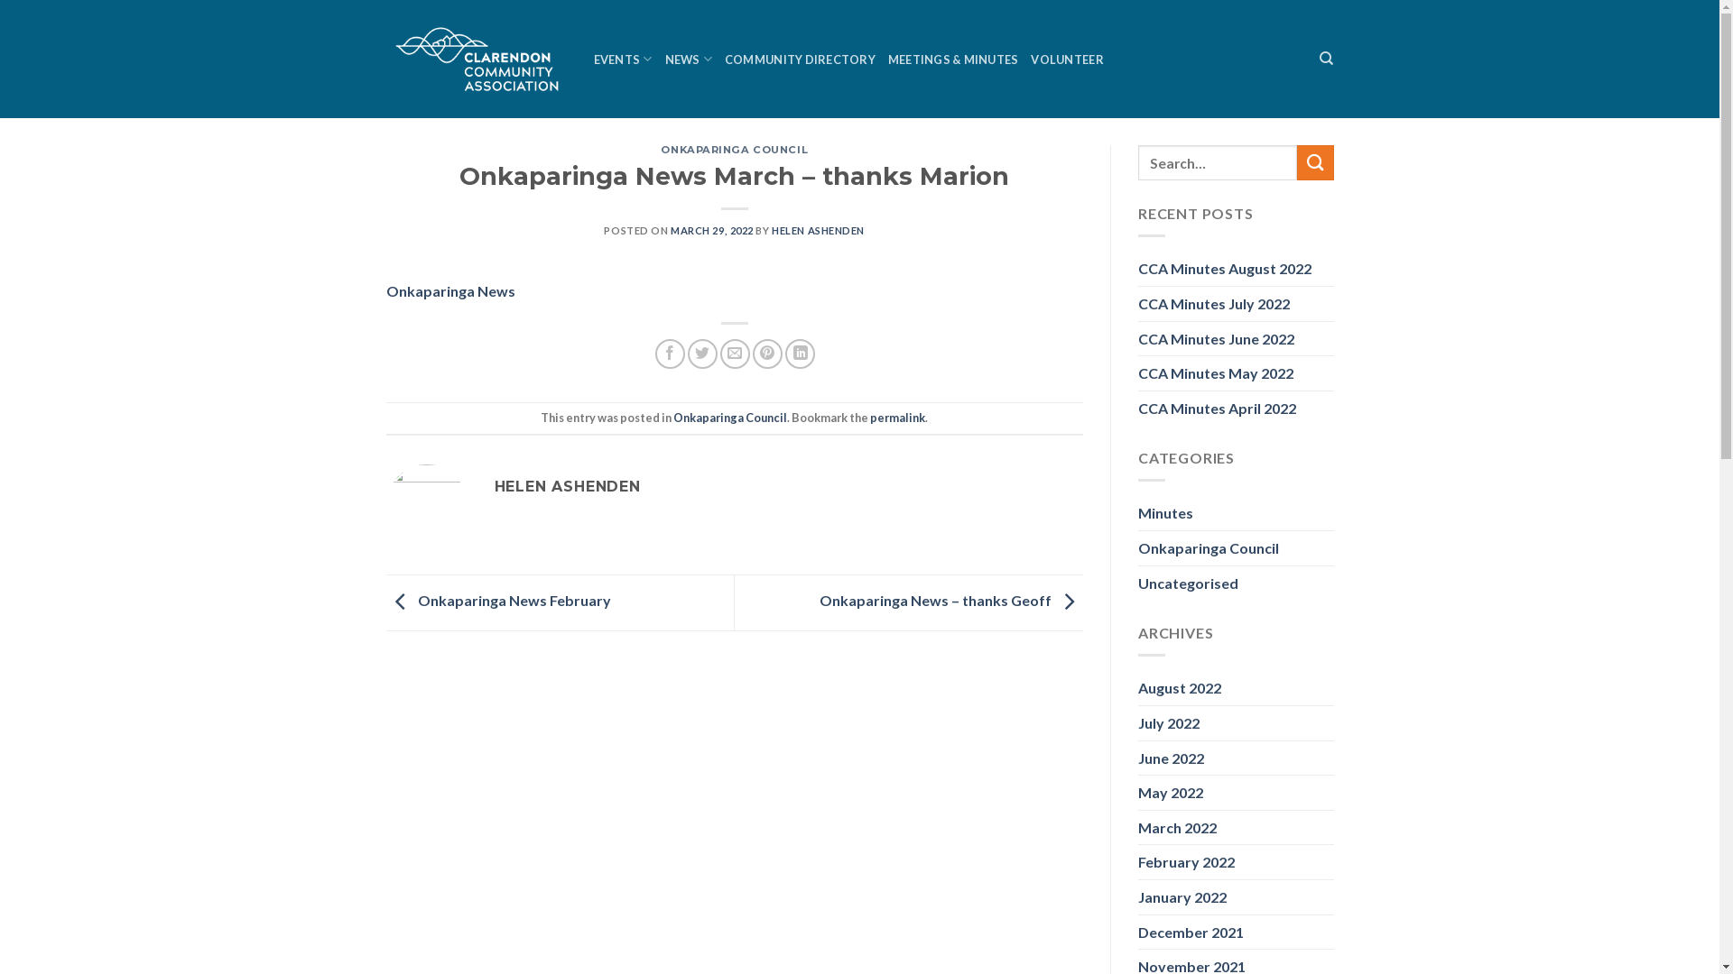 The width and height of the screenshot is (1733, 974). I want to click on January 2022, so click(1182, 897).